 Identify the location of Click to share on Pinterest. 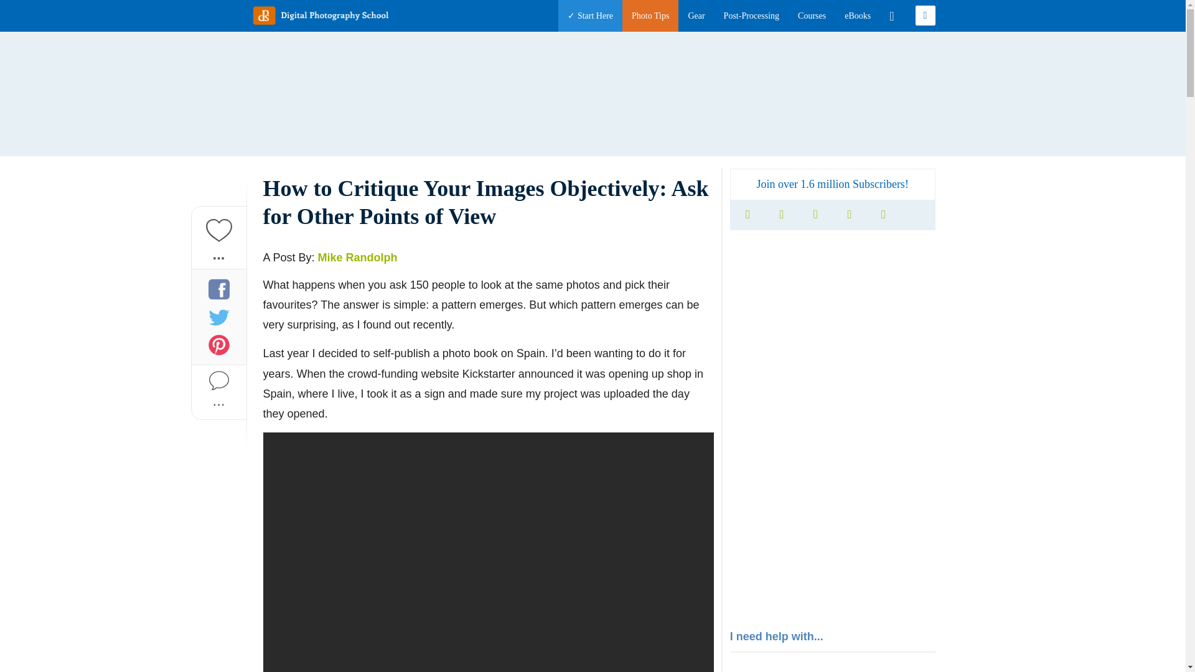
(218, 345).